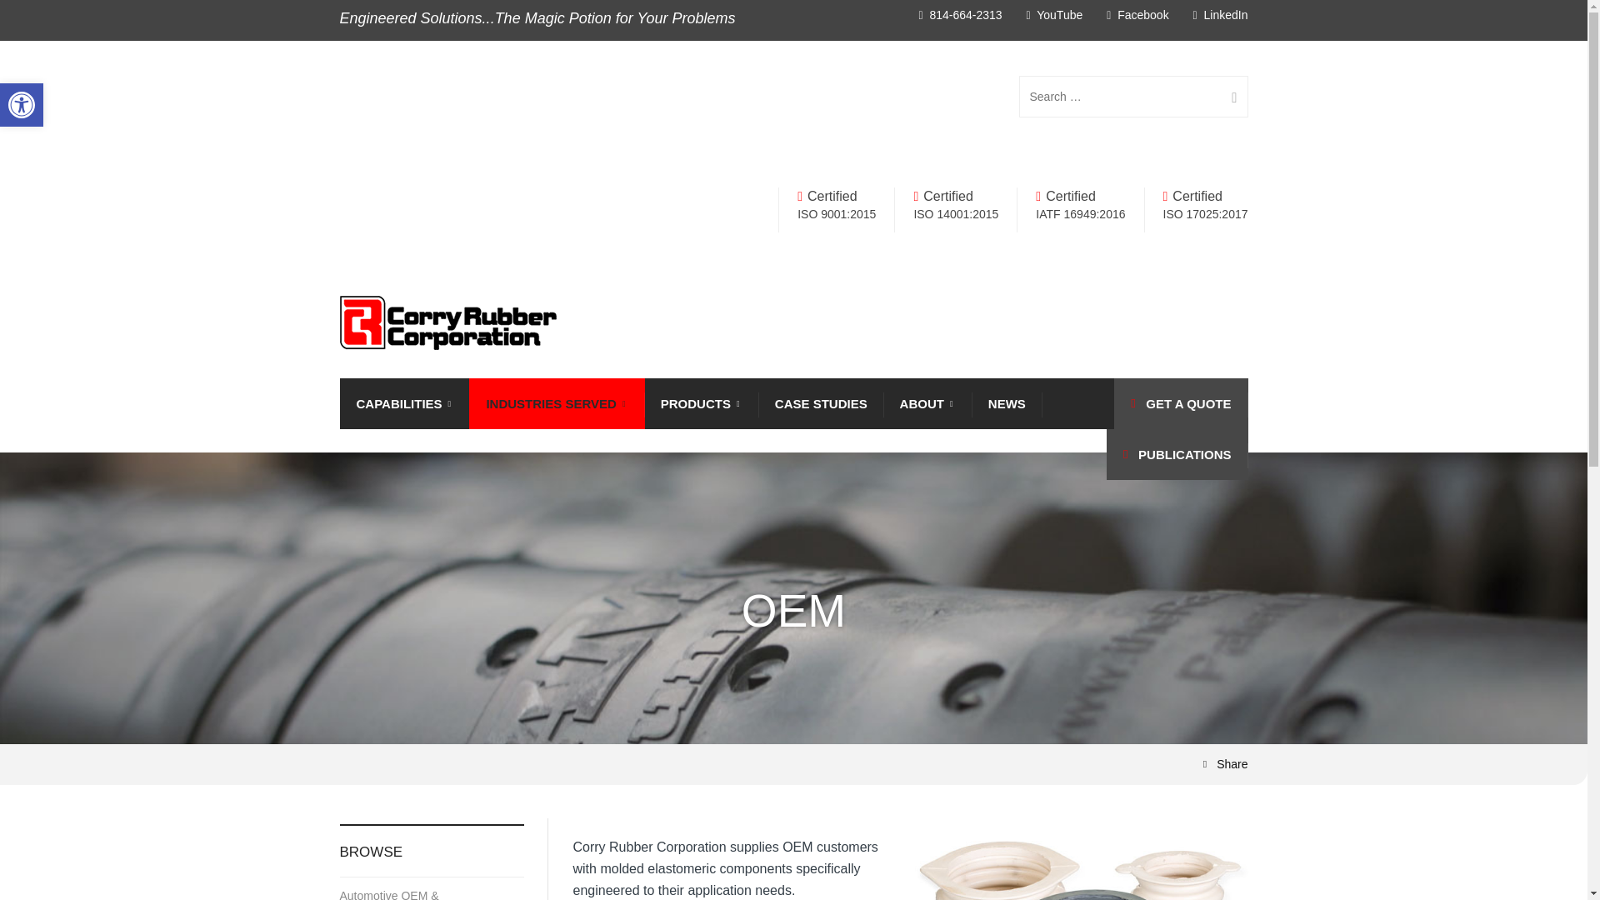  I want to click on ISO 9001:2015, so click(836, 213).